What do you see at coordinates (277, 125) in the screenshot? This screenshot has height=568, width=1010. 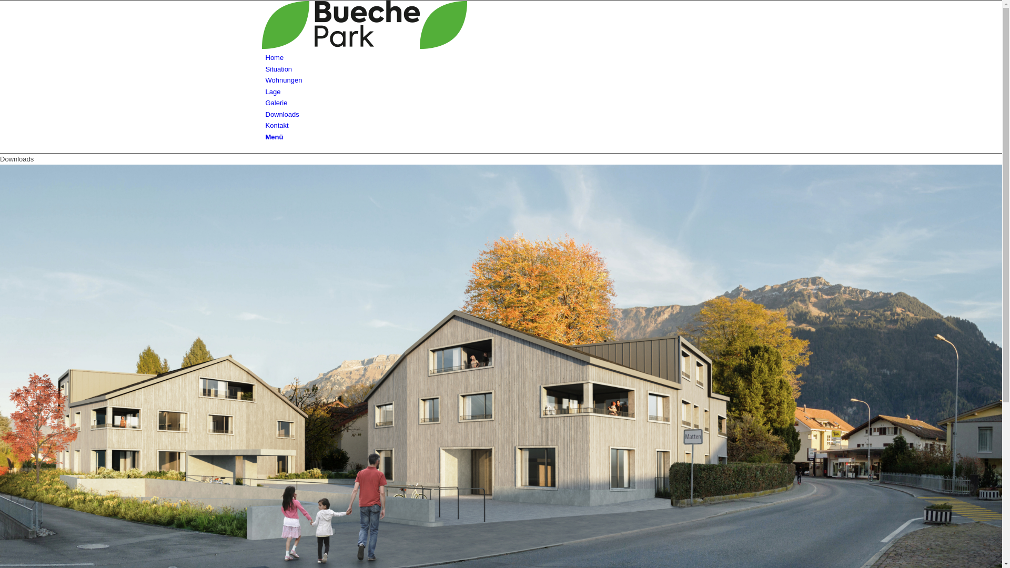 I see `Kontakt` at bounding box center [277, 125].